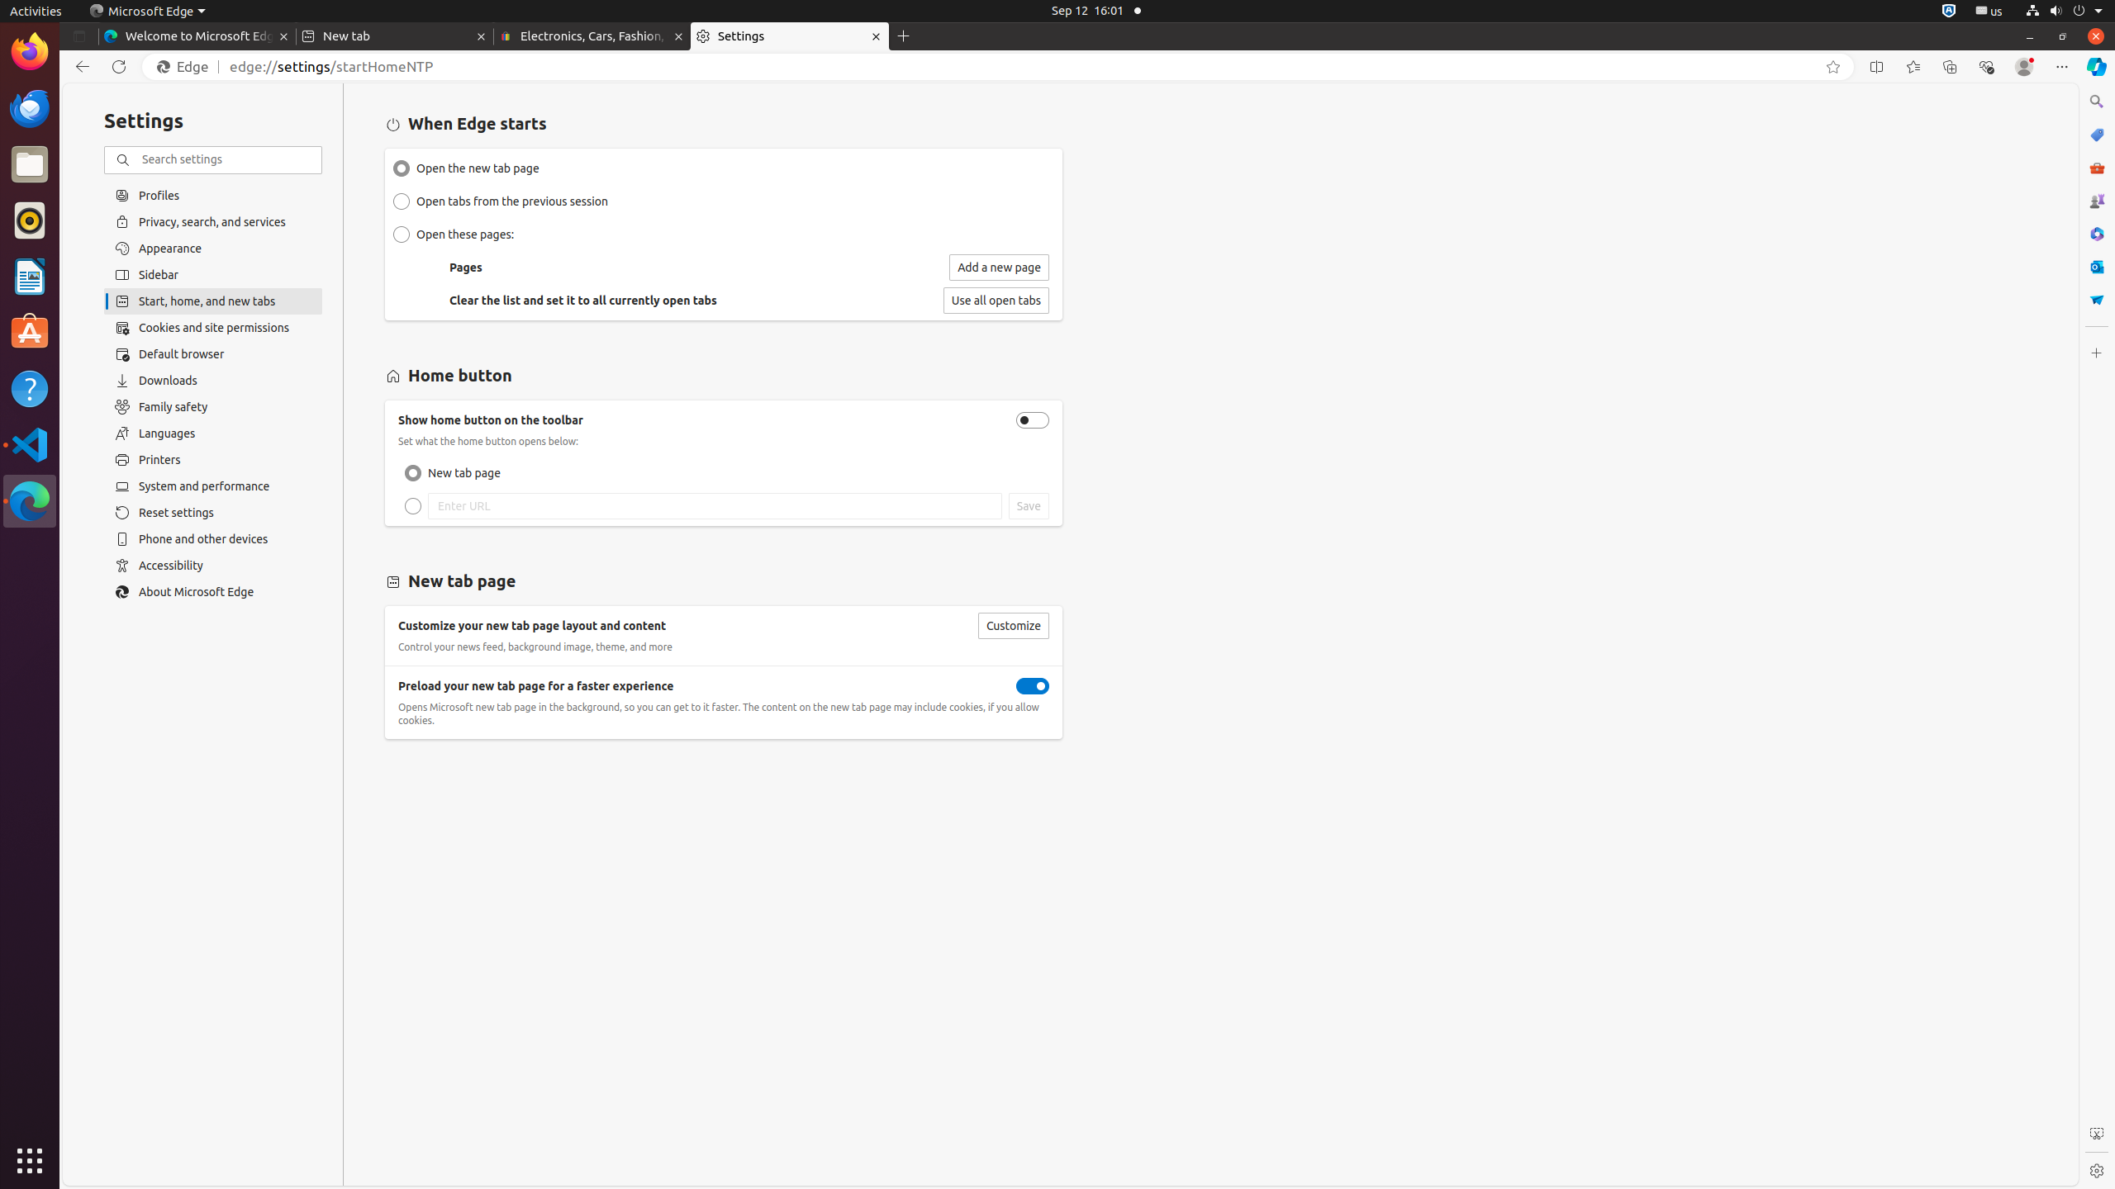 This screenshot has width=2115, height=1189. Describe the element at coordinates (213, 354) in the screenshot. I see `Default browser` at that location.